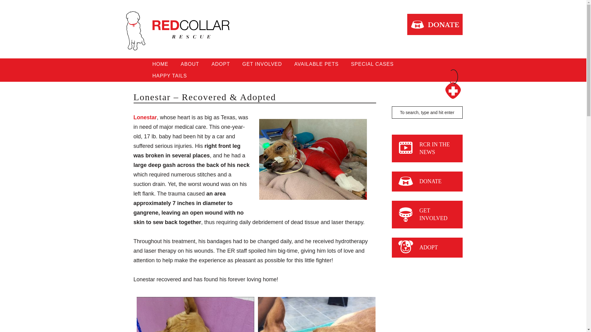  I want to click on RCR IN THE NEWS, so click(434, 148).